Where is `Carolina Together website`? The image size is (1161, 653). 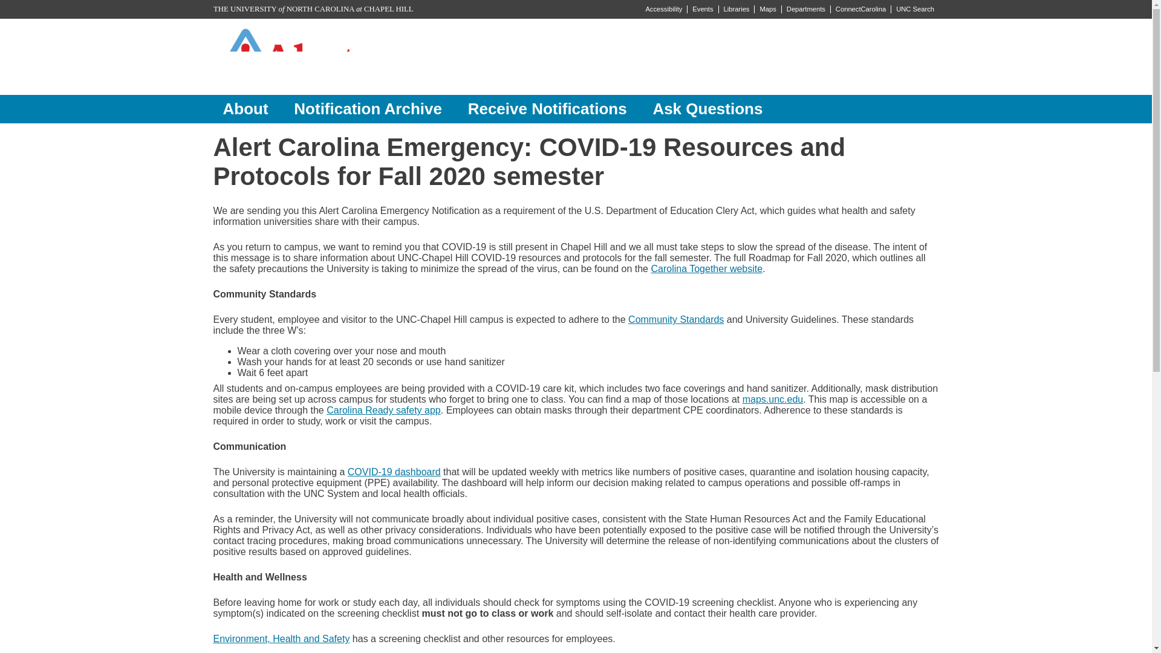 Carolina Together website is located at coordinates (706, 268).